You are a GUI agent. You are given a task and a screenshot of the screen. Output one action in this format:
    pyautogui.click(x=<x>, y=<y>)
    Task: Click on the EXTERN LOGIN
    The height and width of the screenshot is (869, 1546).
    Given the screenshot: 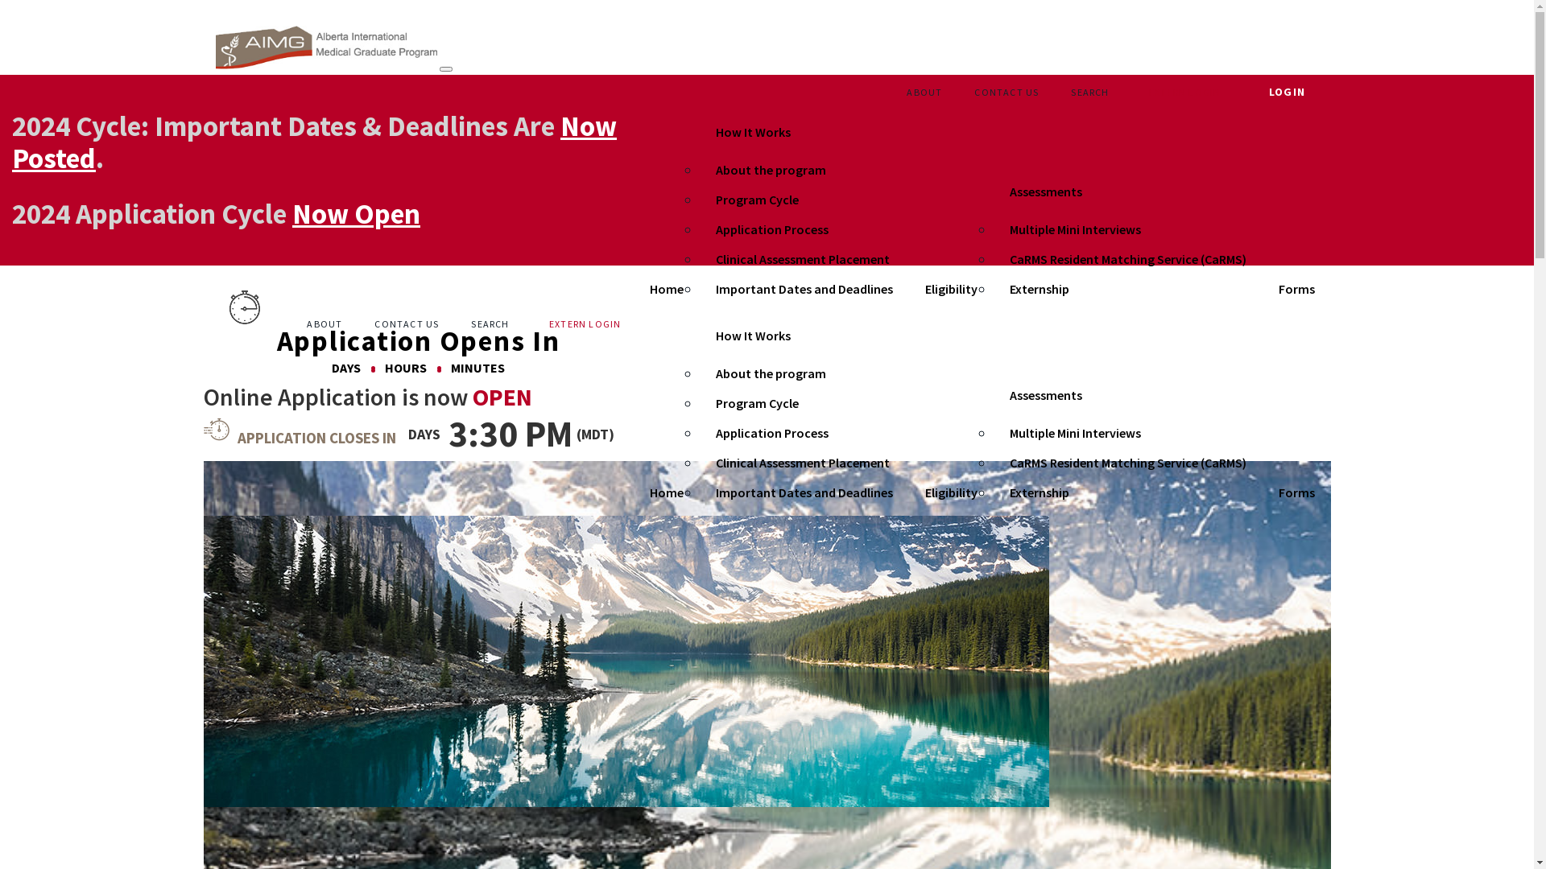 What is the action you would take?
    pyautogui.click(x=585, y=324)
    